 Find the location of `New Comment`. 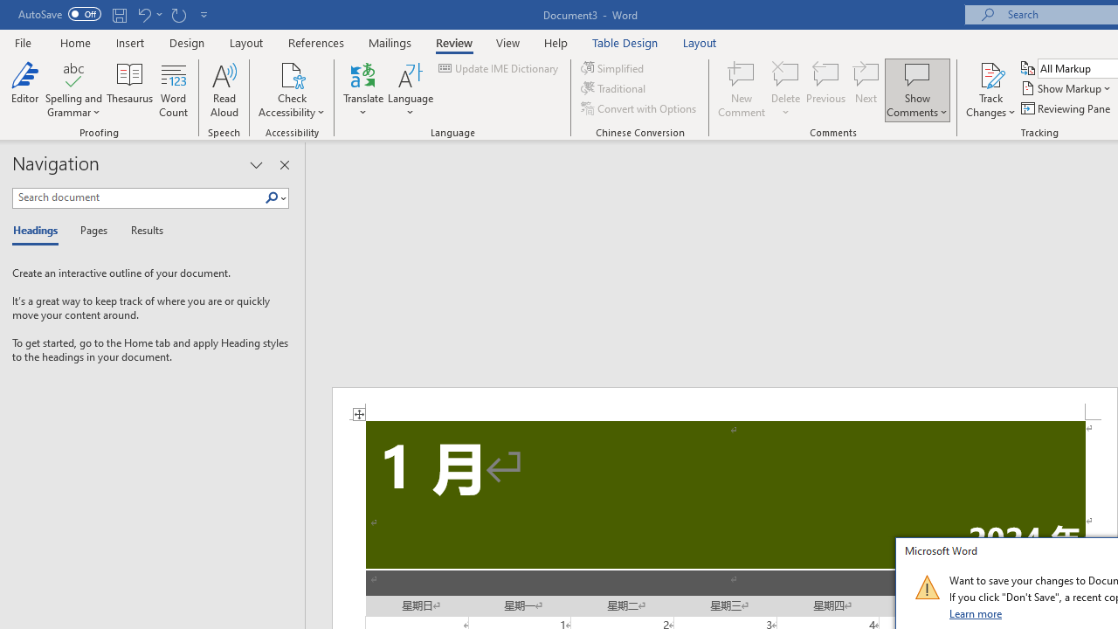

New Comment is located at coordinates (742, 89).